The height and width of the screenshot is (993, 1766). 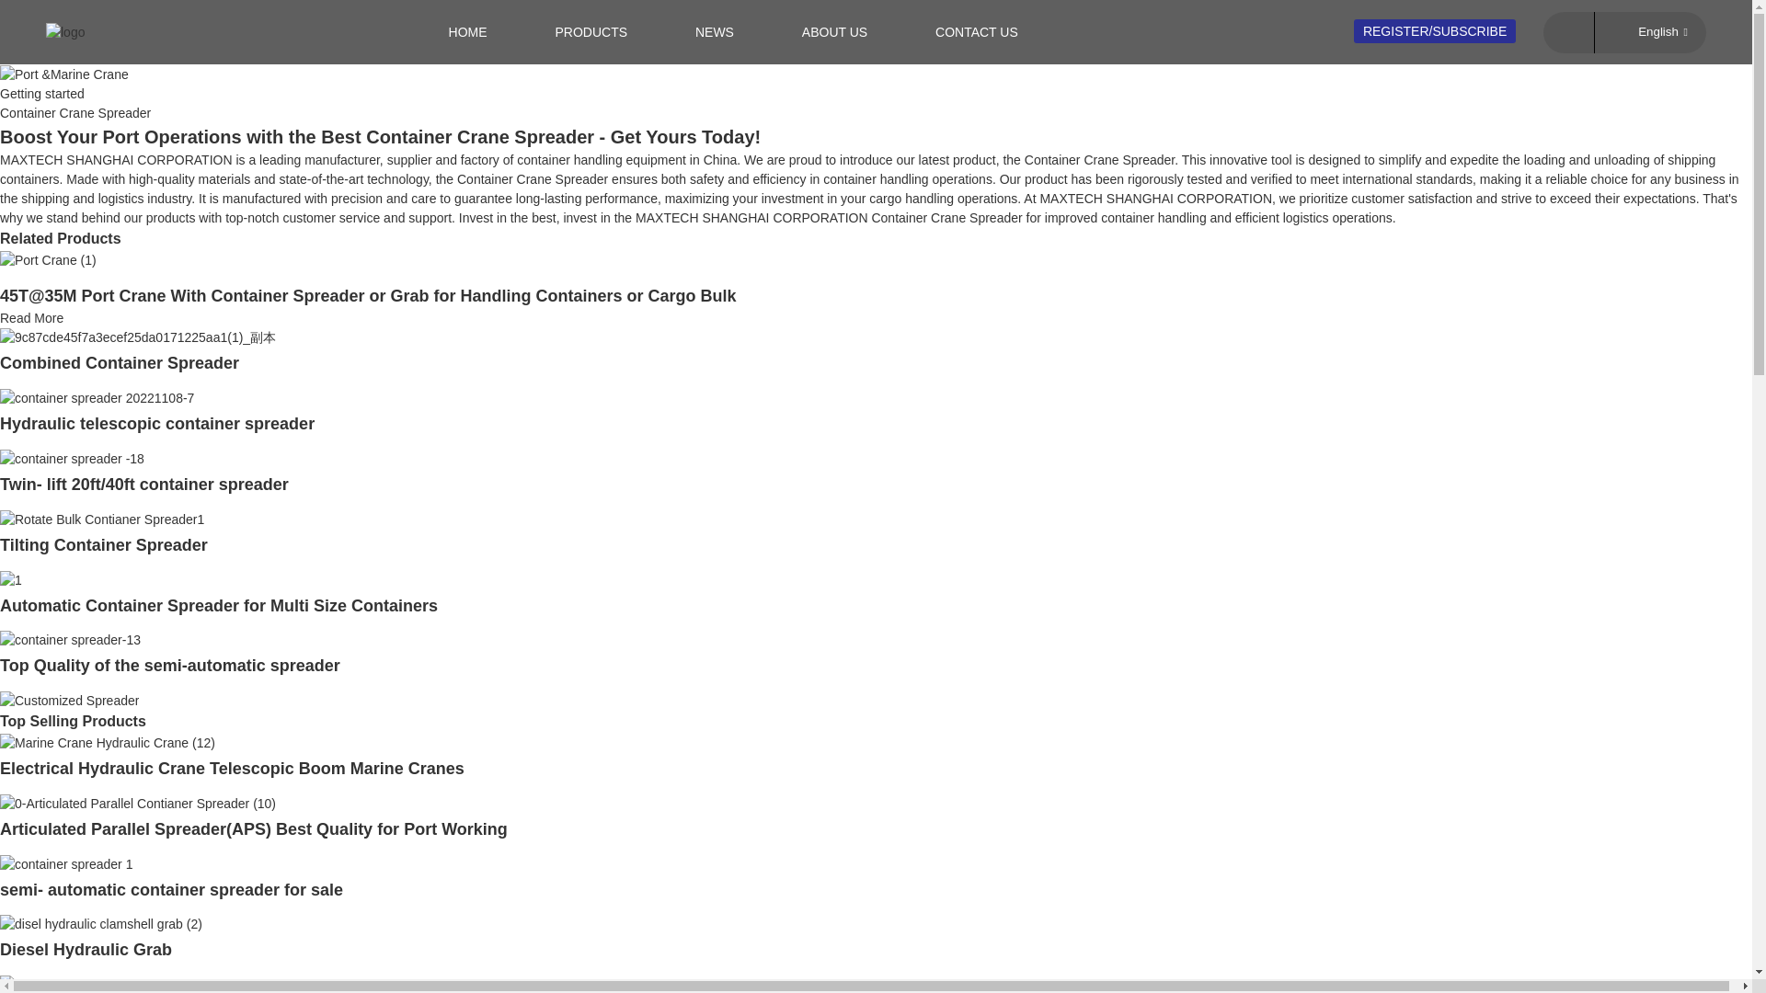 I want to click on Hydraulic telescopic container  spreader, so click(x=97, y=397).